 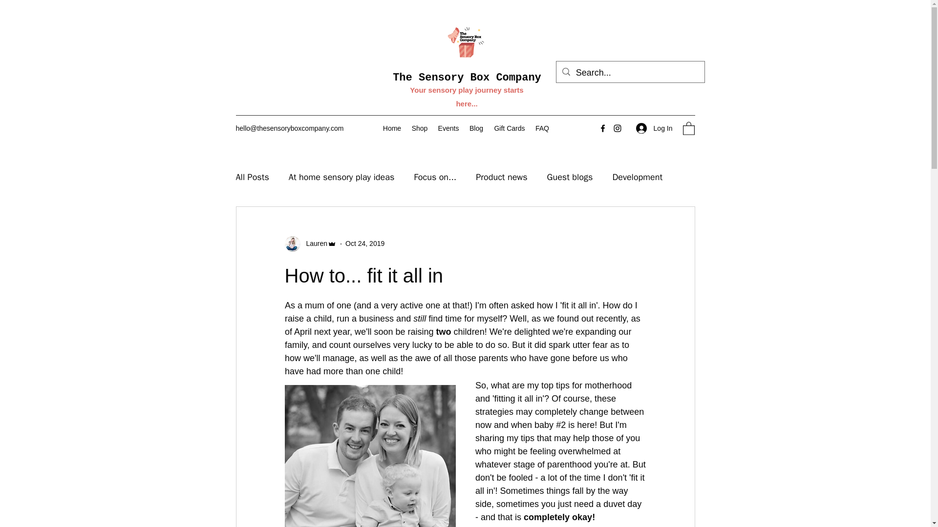 What do you see at coordinates (392, 128) in the screenshot?
I see `Home` at bounding box center [392, 128].